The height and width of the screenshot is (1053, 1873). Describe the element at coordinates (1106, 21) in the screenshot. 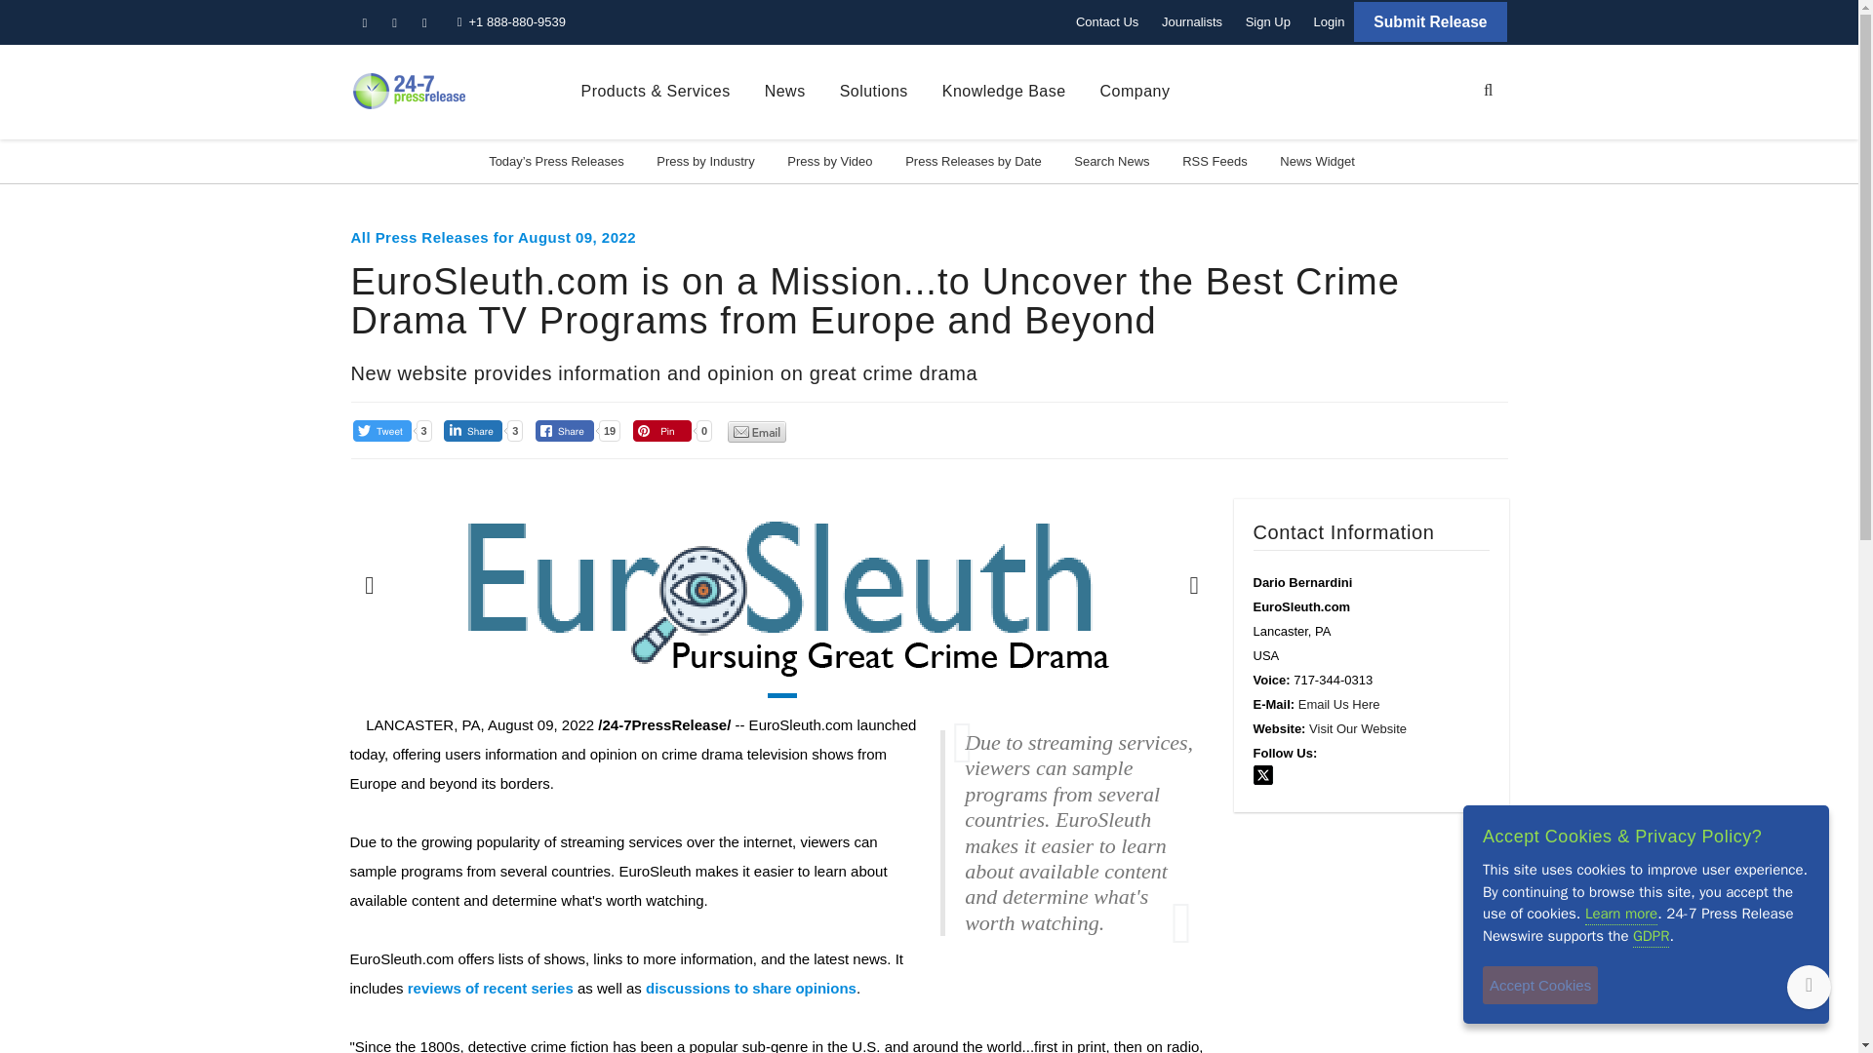

I see `Contact Us` at that location.